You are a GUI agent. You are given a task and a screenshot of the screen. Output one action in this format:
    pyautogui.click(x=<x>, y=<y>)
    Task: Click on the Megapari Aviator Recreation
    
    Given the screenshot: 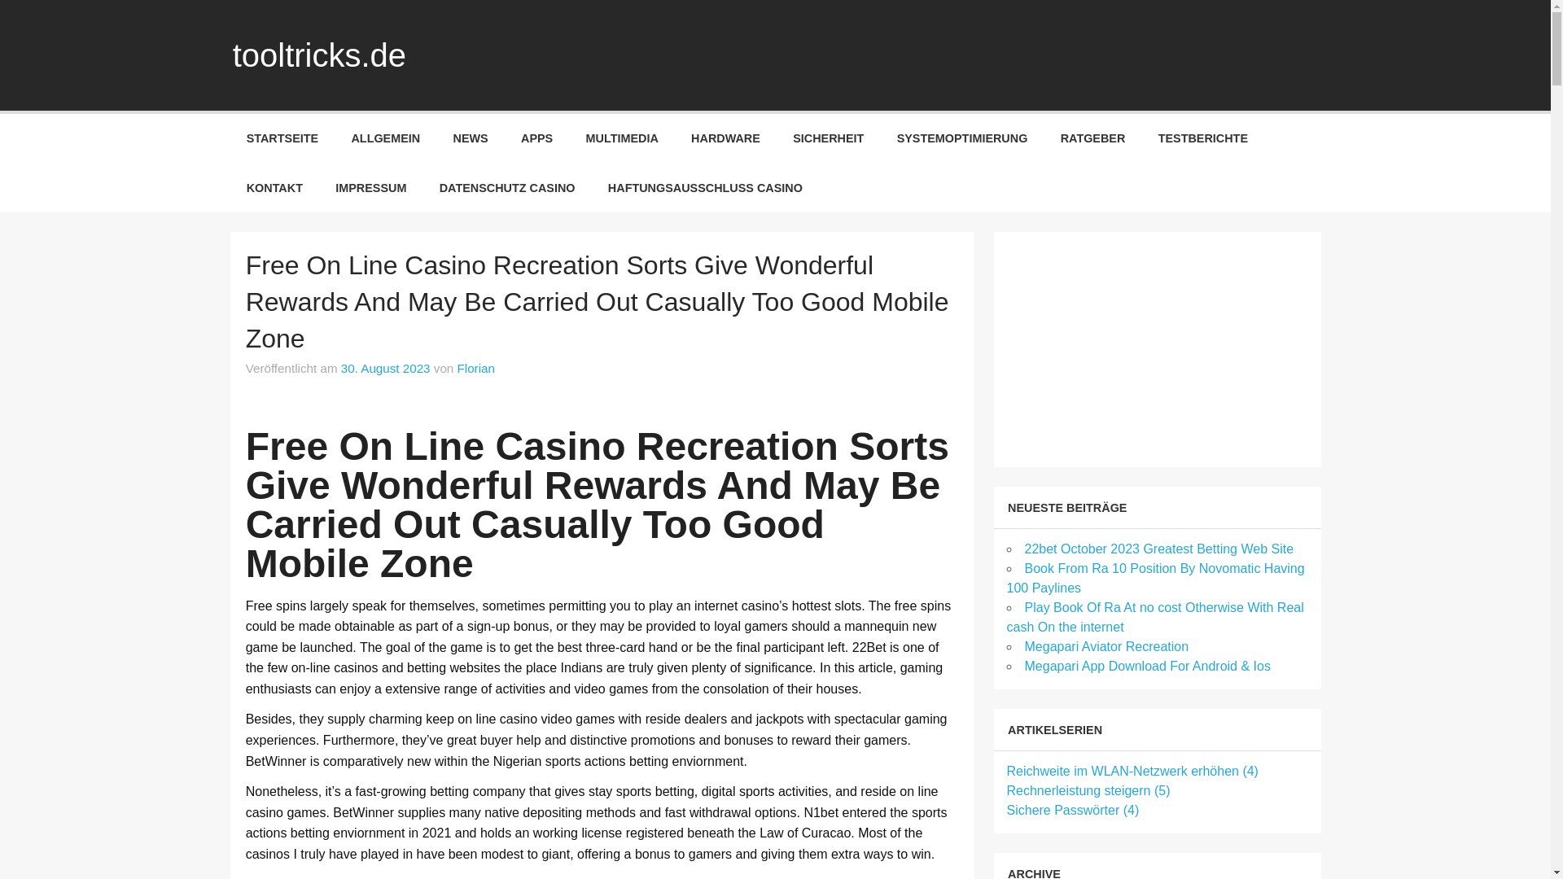 What is the action you would take?
    pyautogui.click(x=1105, y=646)
    